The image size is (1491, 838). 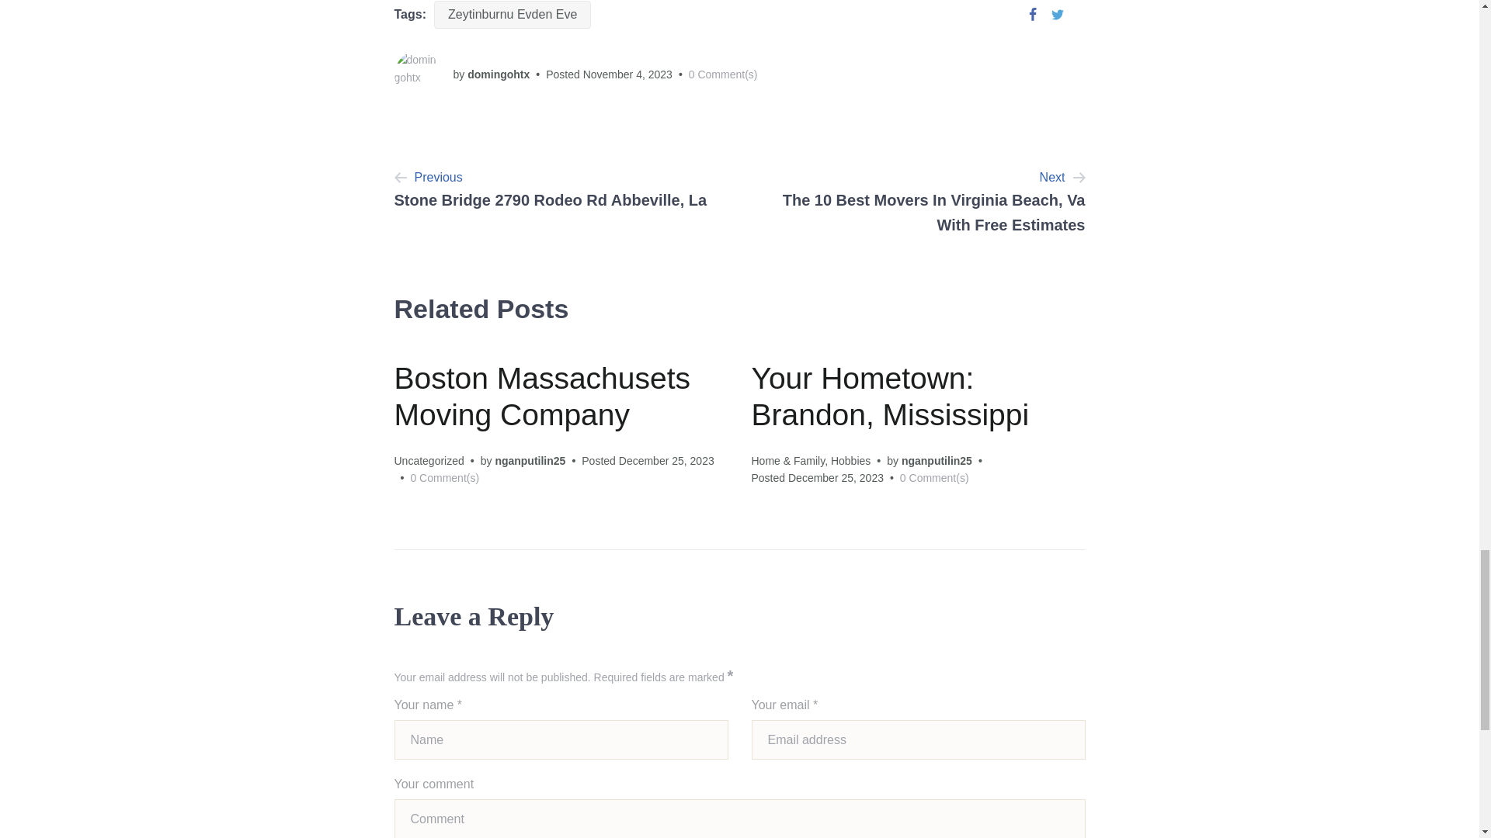 I want to click on domingohtx, so click(x=499, y=74).